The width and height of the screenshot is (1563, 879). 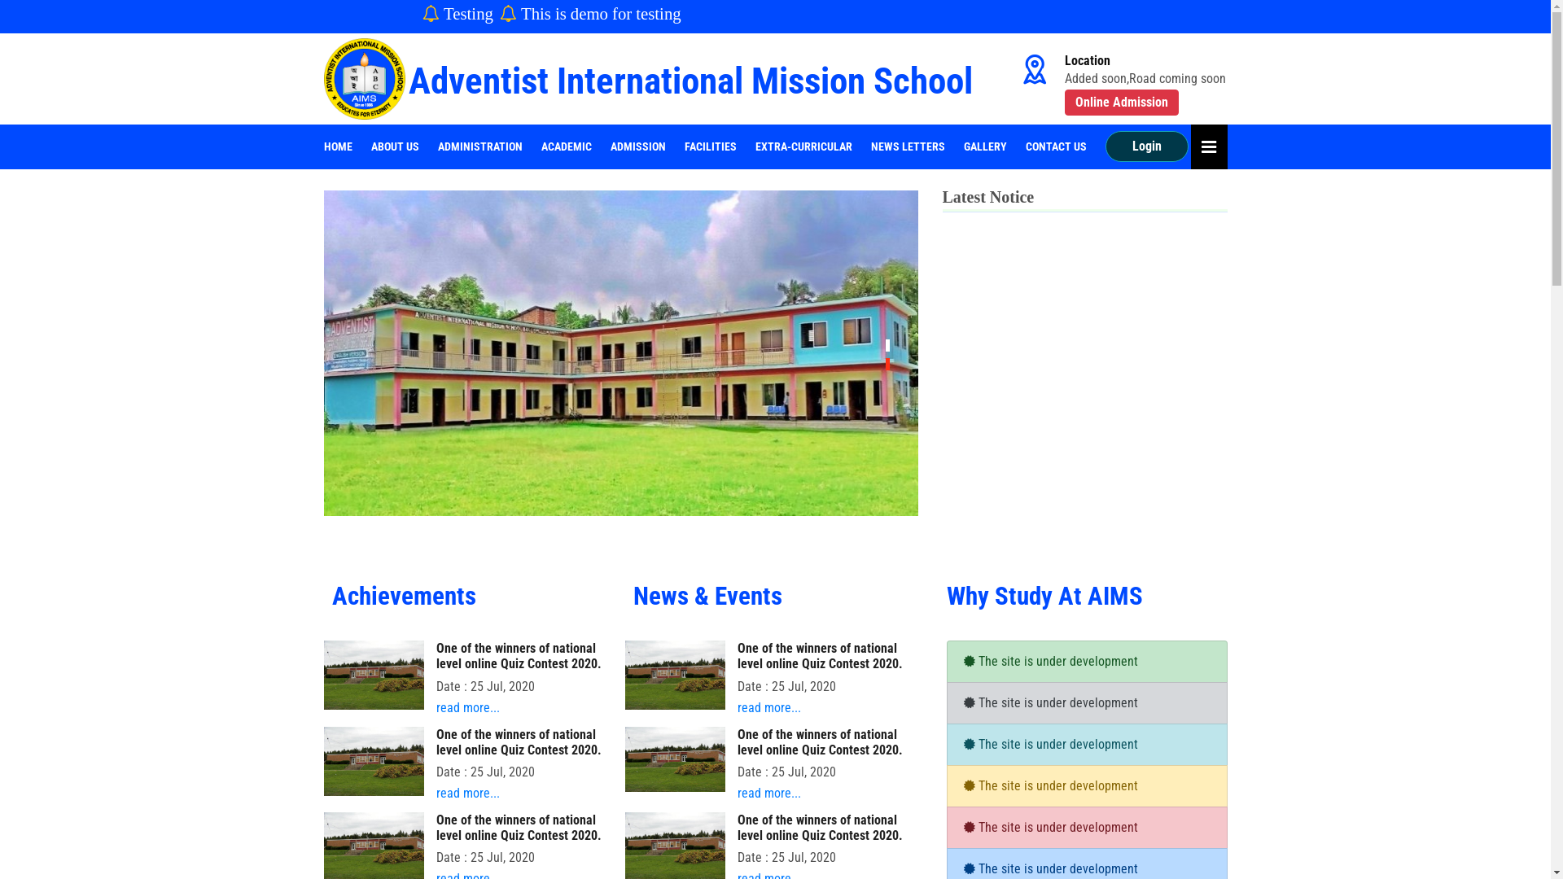 I want to click on ADMISSION, so click(x=638, y=146).